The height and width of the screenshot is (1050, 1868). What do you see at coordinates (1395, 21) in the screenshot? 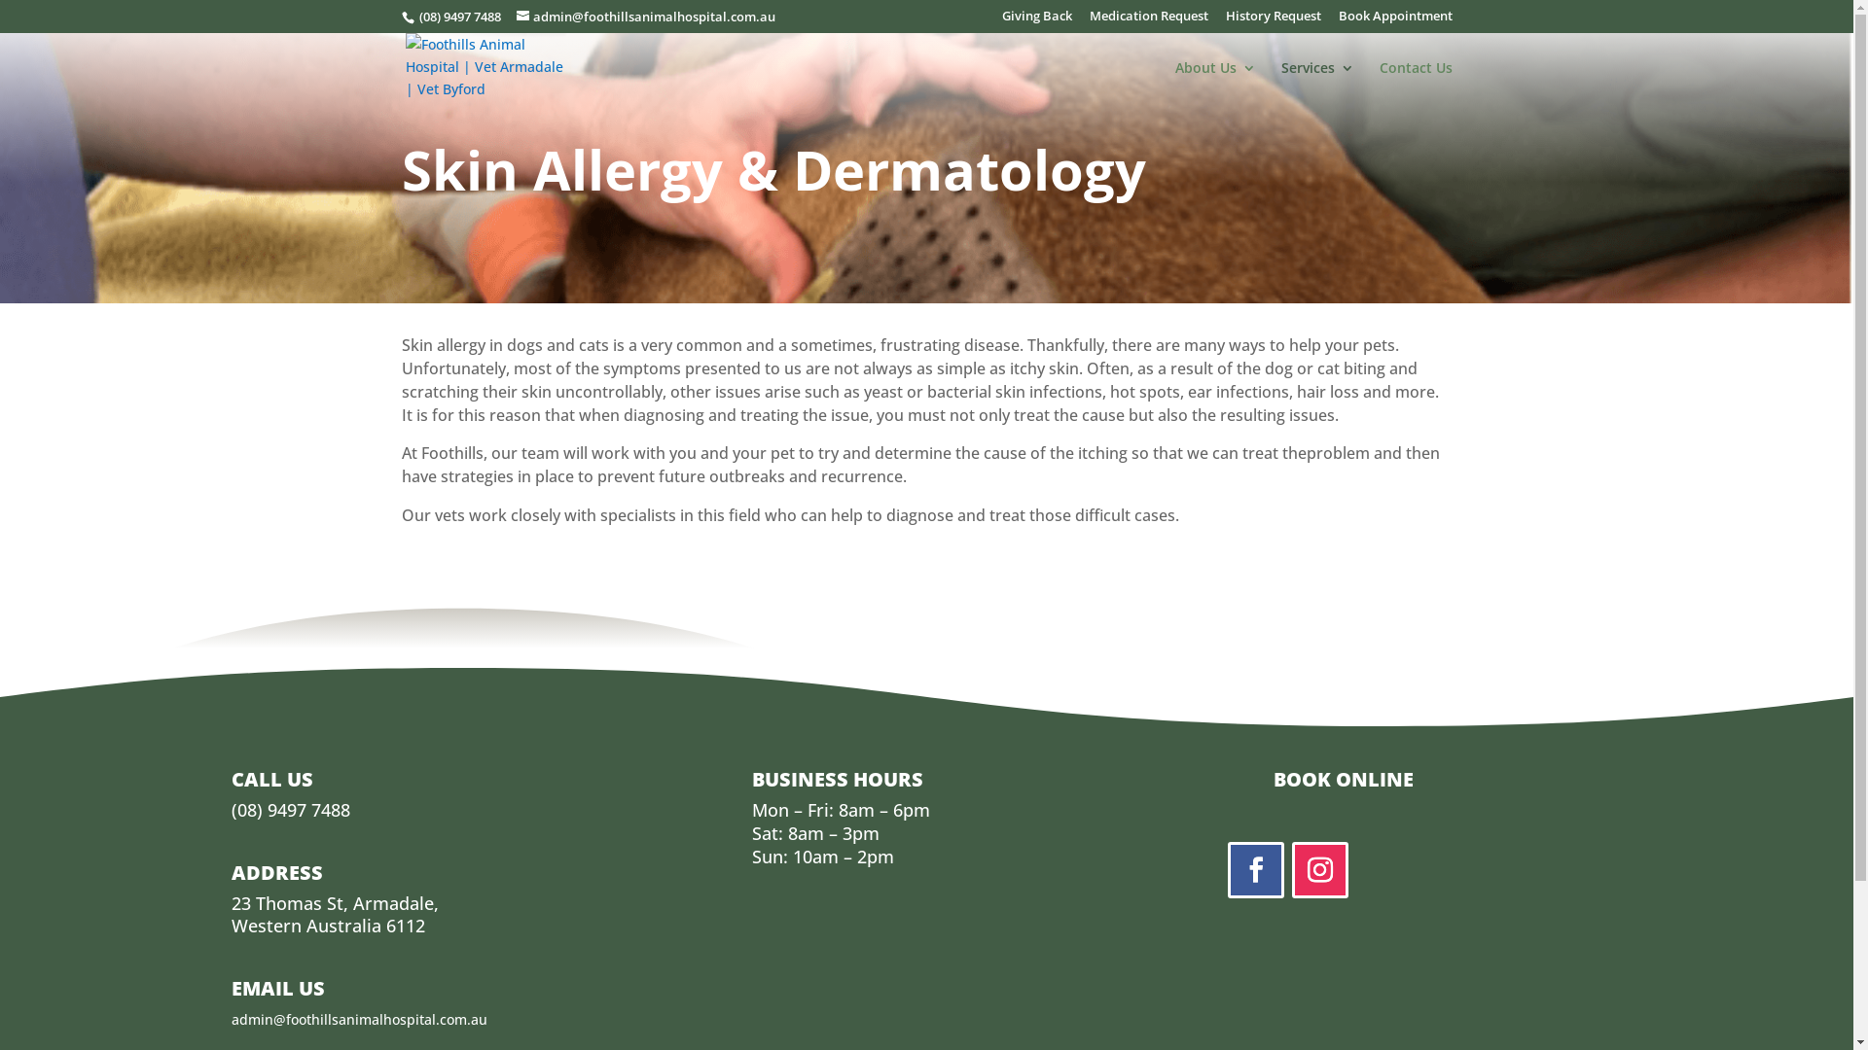
I see `Book Appointment` at bounding box center [1395, 21].